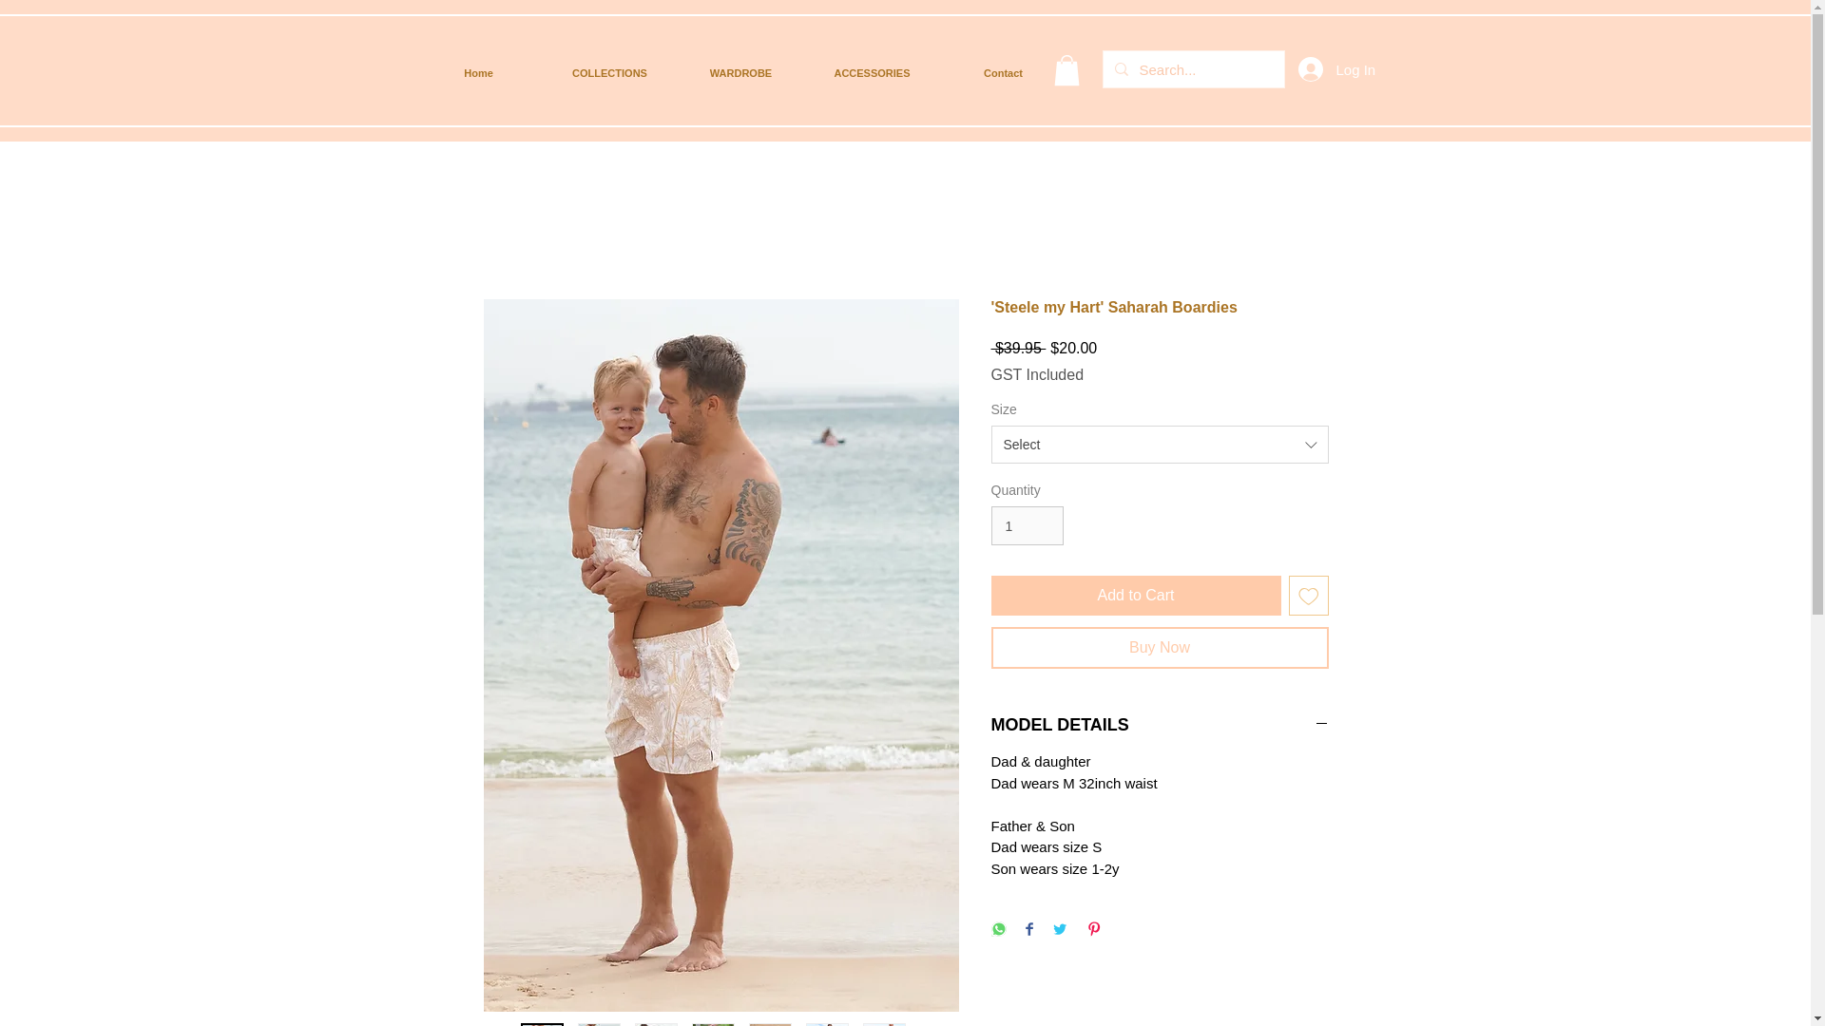  Describe the element at coordinates (609, 72) in the screenshot. I see `COLLECTIONS` at that location.